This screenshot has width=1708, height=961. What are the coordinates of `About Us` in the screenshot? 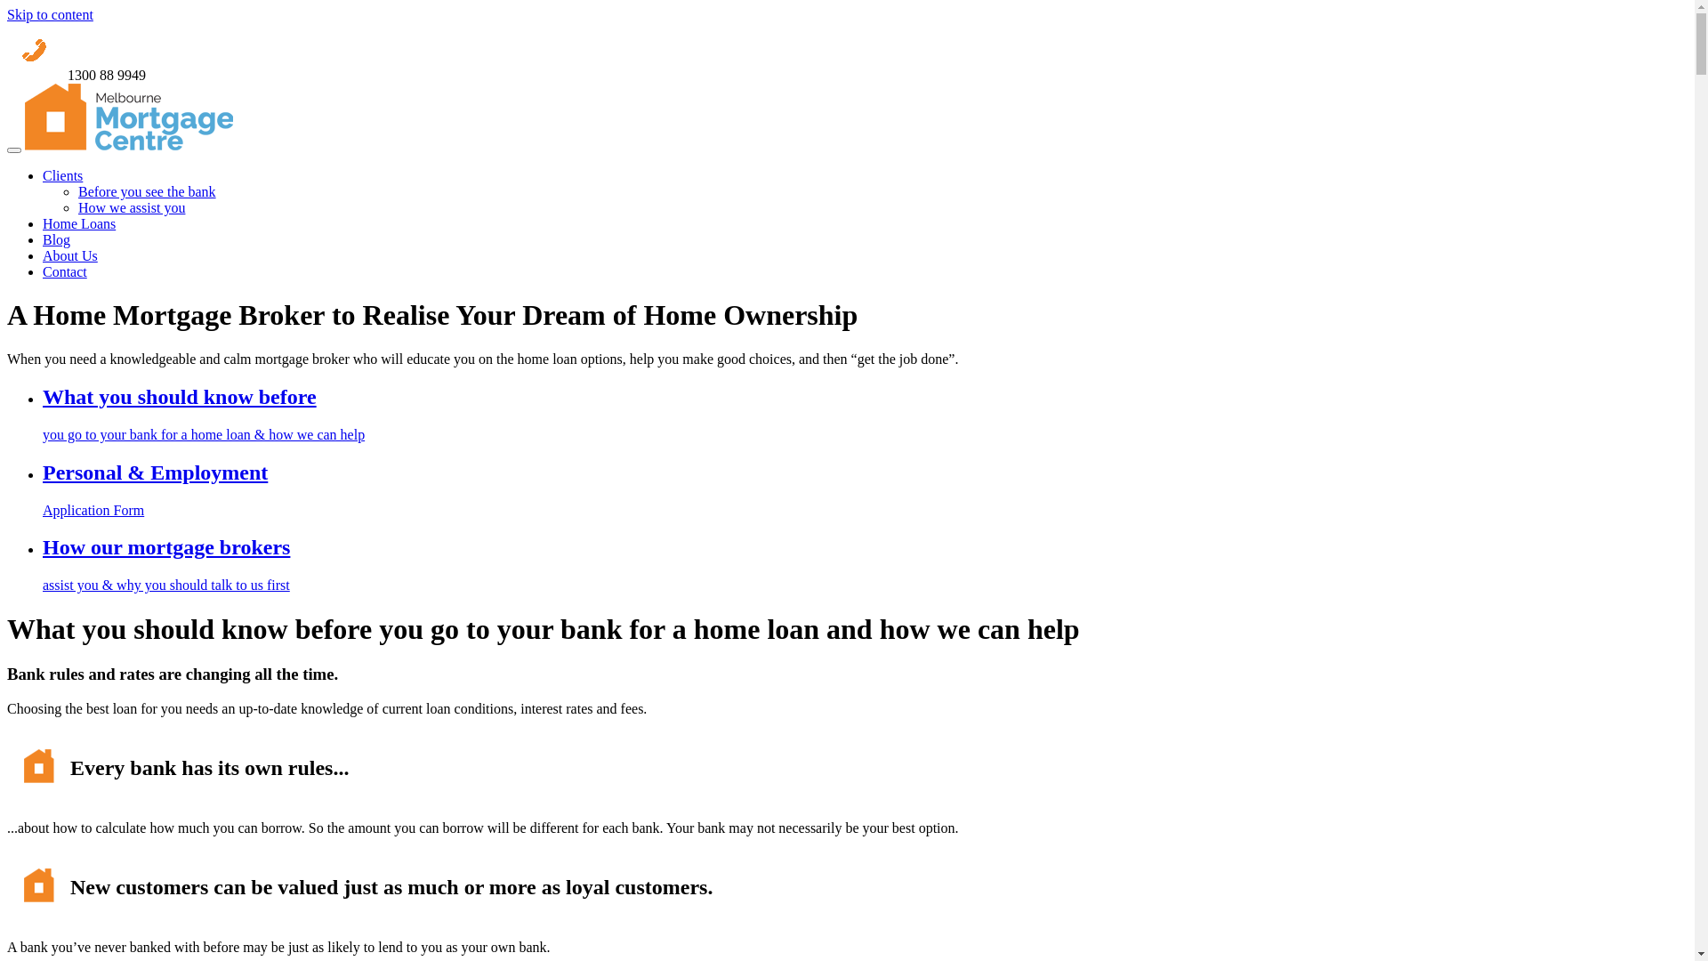 It's located at (70, 256).